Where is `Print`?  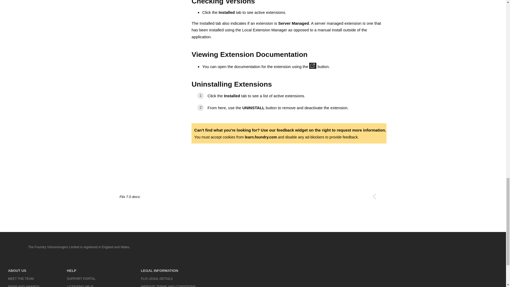 Print is located at coordinates (366, 196).